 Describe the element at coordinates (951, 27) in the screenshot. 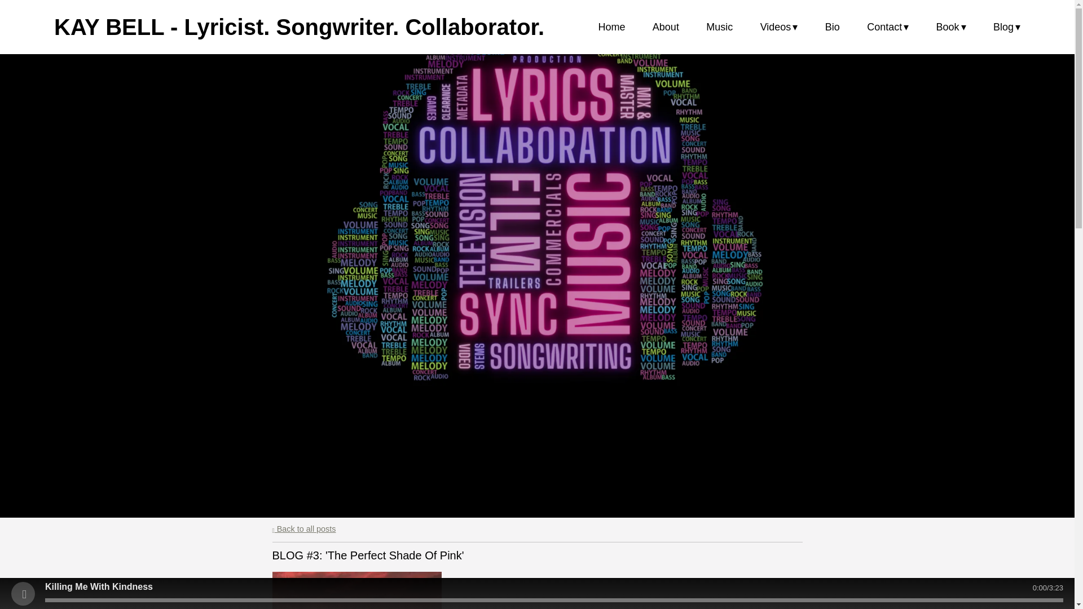

I see `Book` at that location.